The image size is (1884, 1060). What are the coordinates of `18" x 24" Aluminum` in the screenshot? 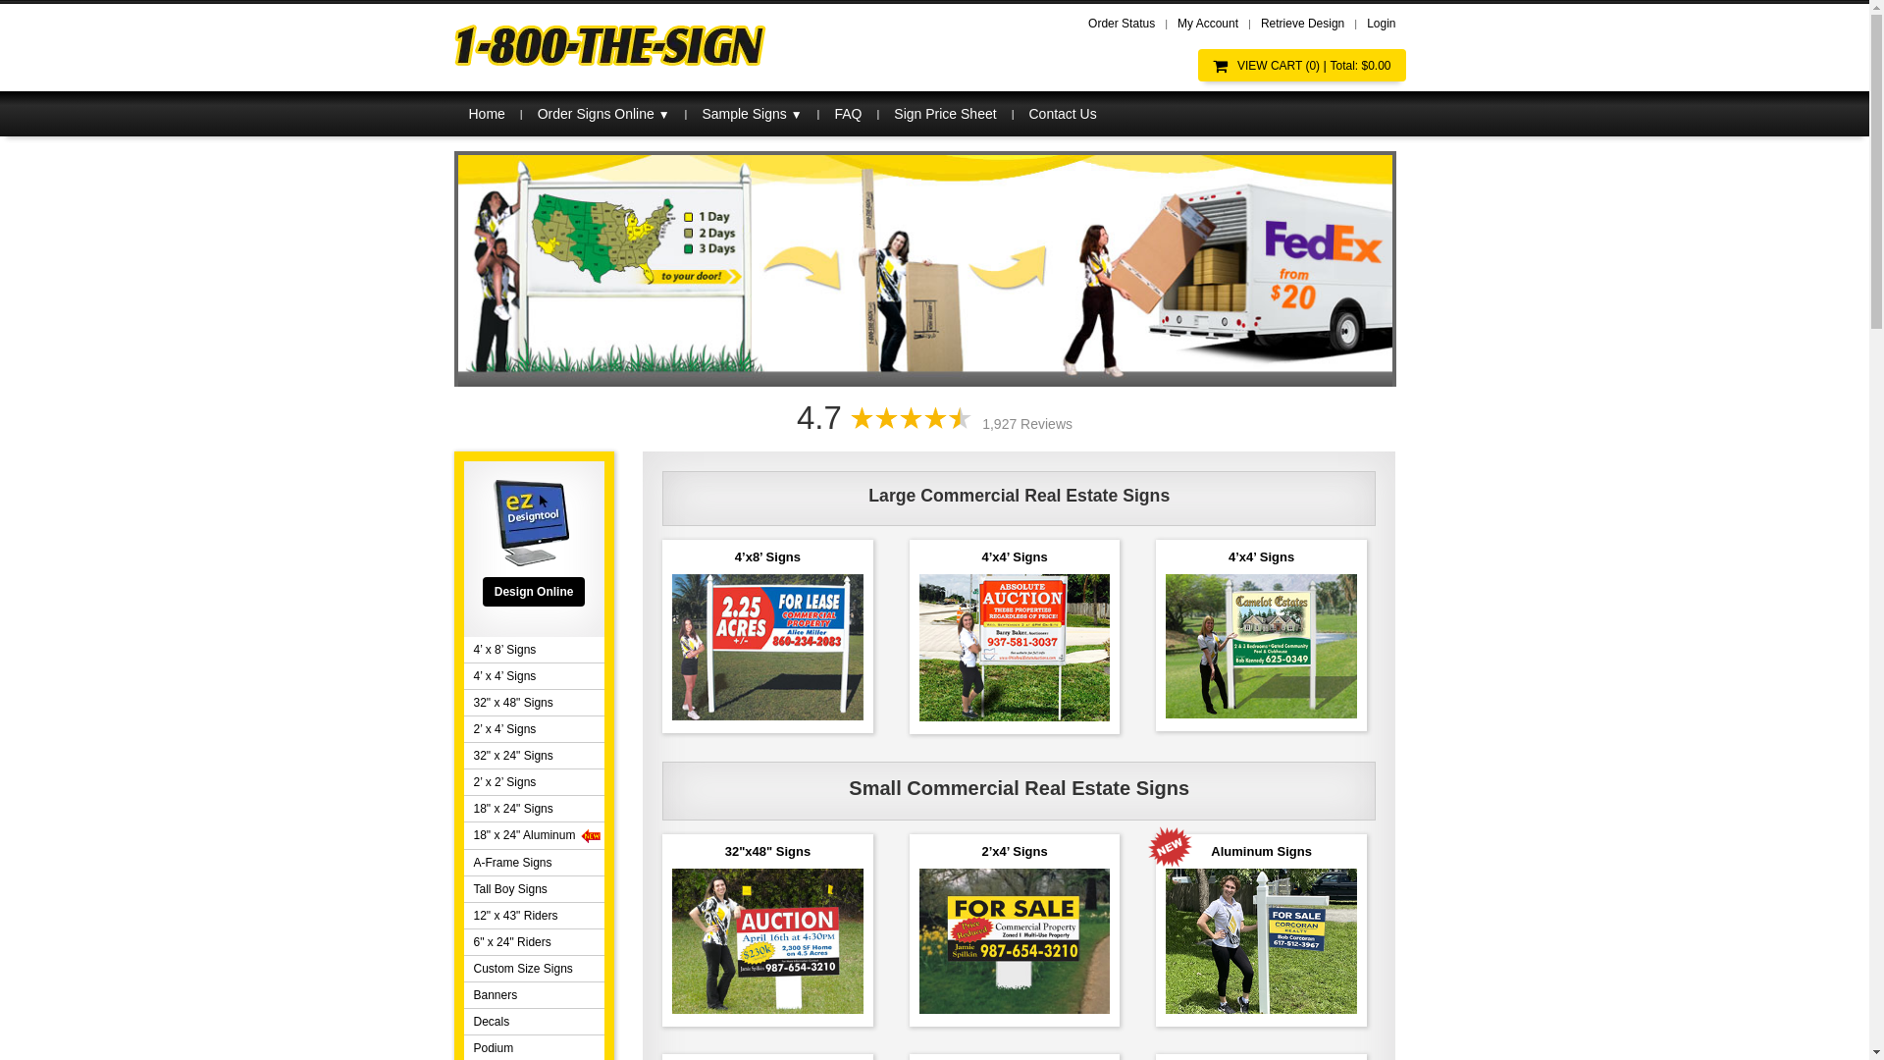 It's located at (534, 836).